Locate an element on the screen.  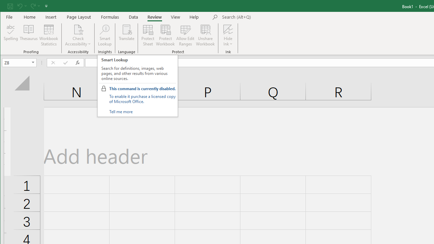
Smart Lookup is located at coordinates (104, 35).